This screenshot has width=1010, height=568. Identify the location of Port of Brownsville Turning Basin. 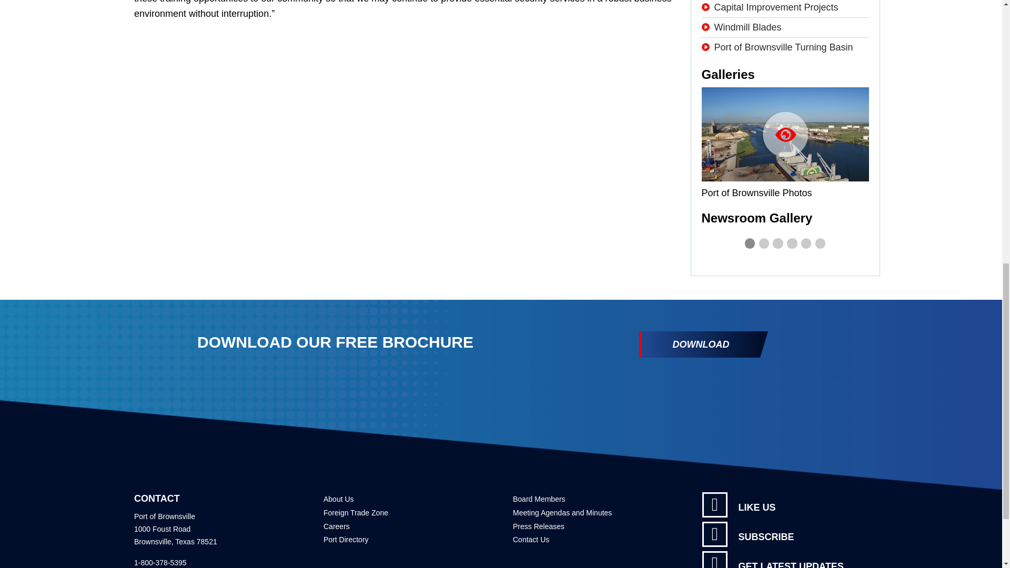
(784, 47).